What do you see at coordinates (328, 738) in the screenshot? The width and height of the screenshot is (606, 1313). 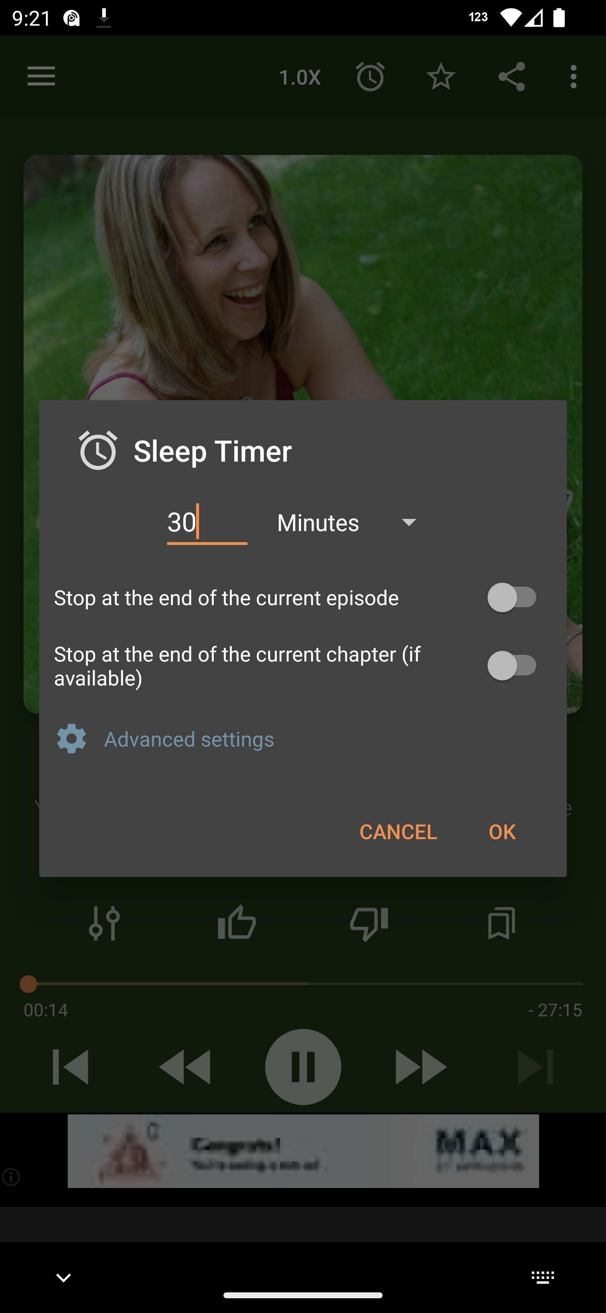 I see `Advanced settings` at bounding box center [328, 738].